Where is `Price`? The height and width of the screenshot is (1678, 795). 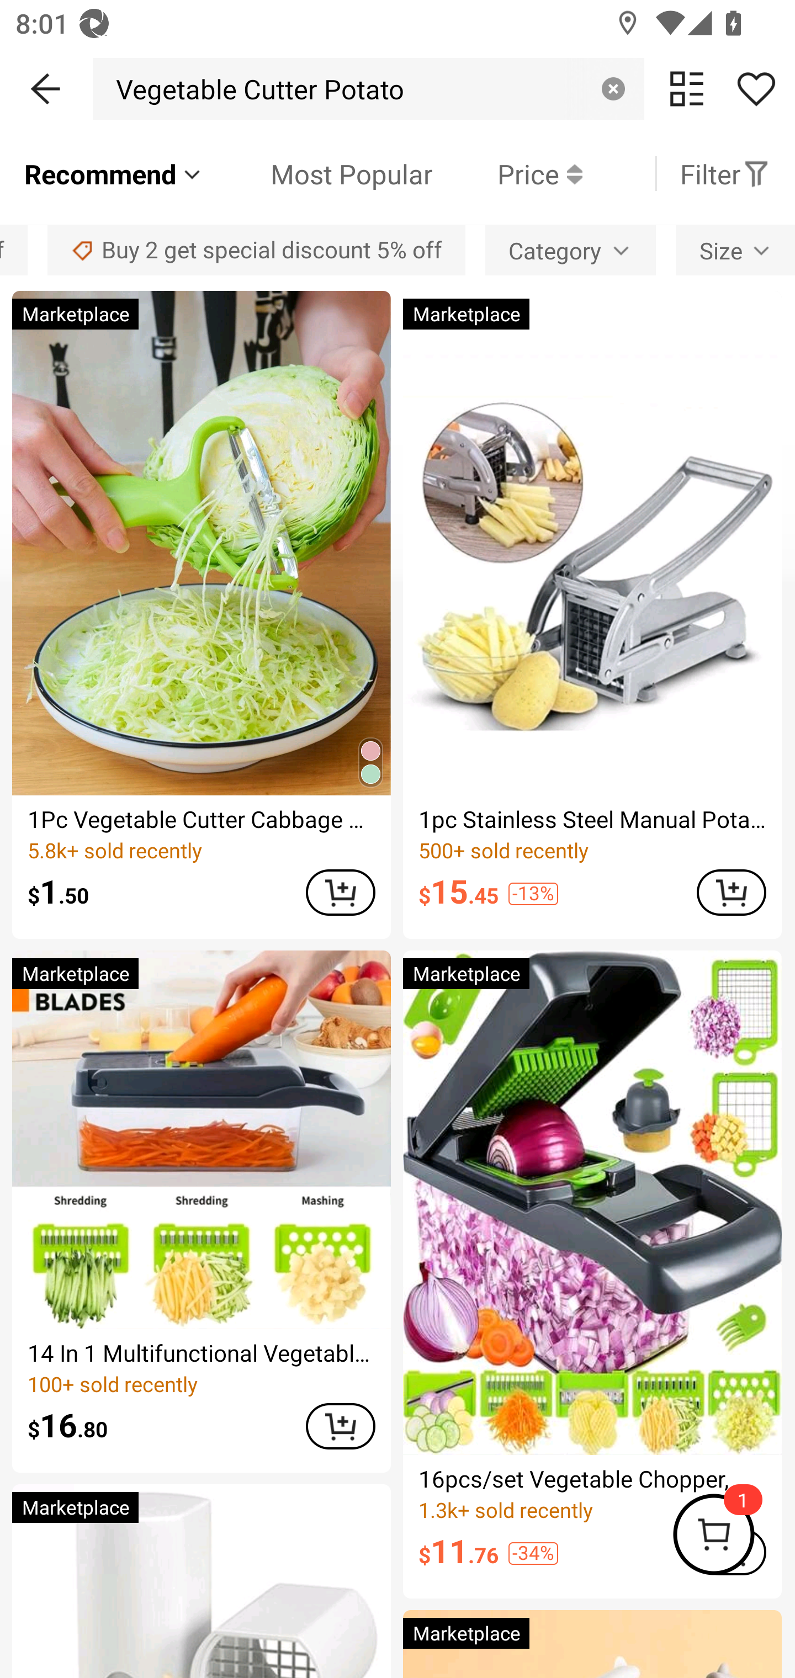
Price is located at coordinates (507, 173).